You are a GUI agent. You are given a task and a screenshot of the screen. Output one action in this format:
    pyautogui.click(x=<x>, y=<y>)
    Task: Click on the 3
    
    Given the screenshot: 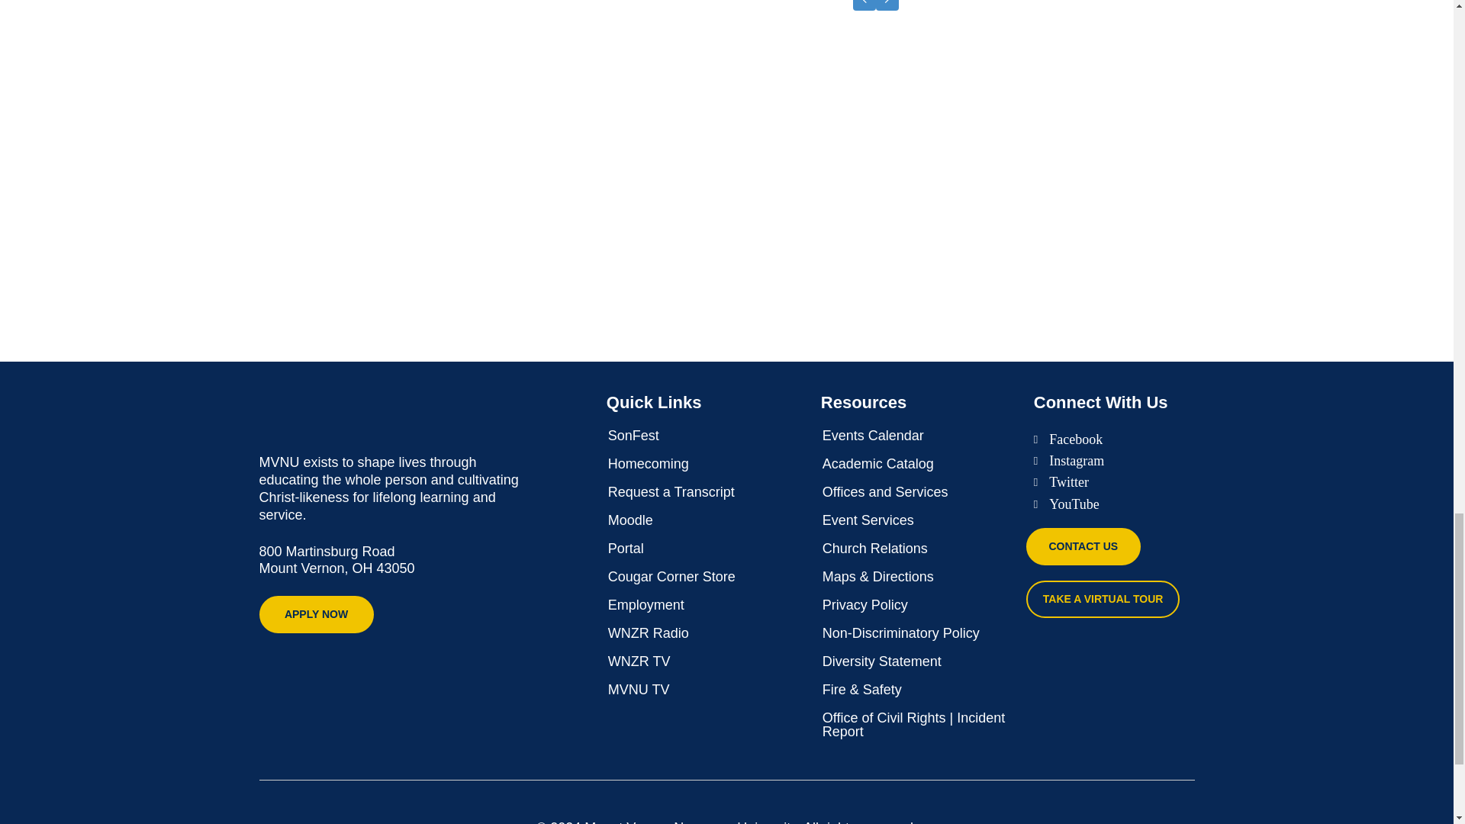 What is the action you would take?
    pyautogui.click(x=1264, y=105)
    